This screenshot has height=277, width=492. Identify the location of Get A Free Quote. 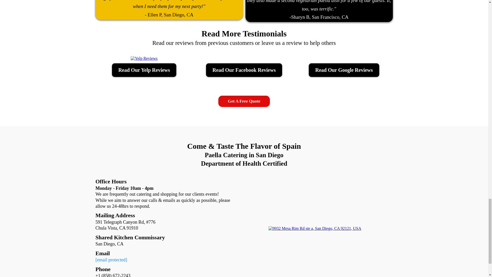
(244, 101).